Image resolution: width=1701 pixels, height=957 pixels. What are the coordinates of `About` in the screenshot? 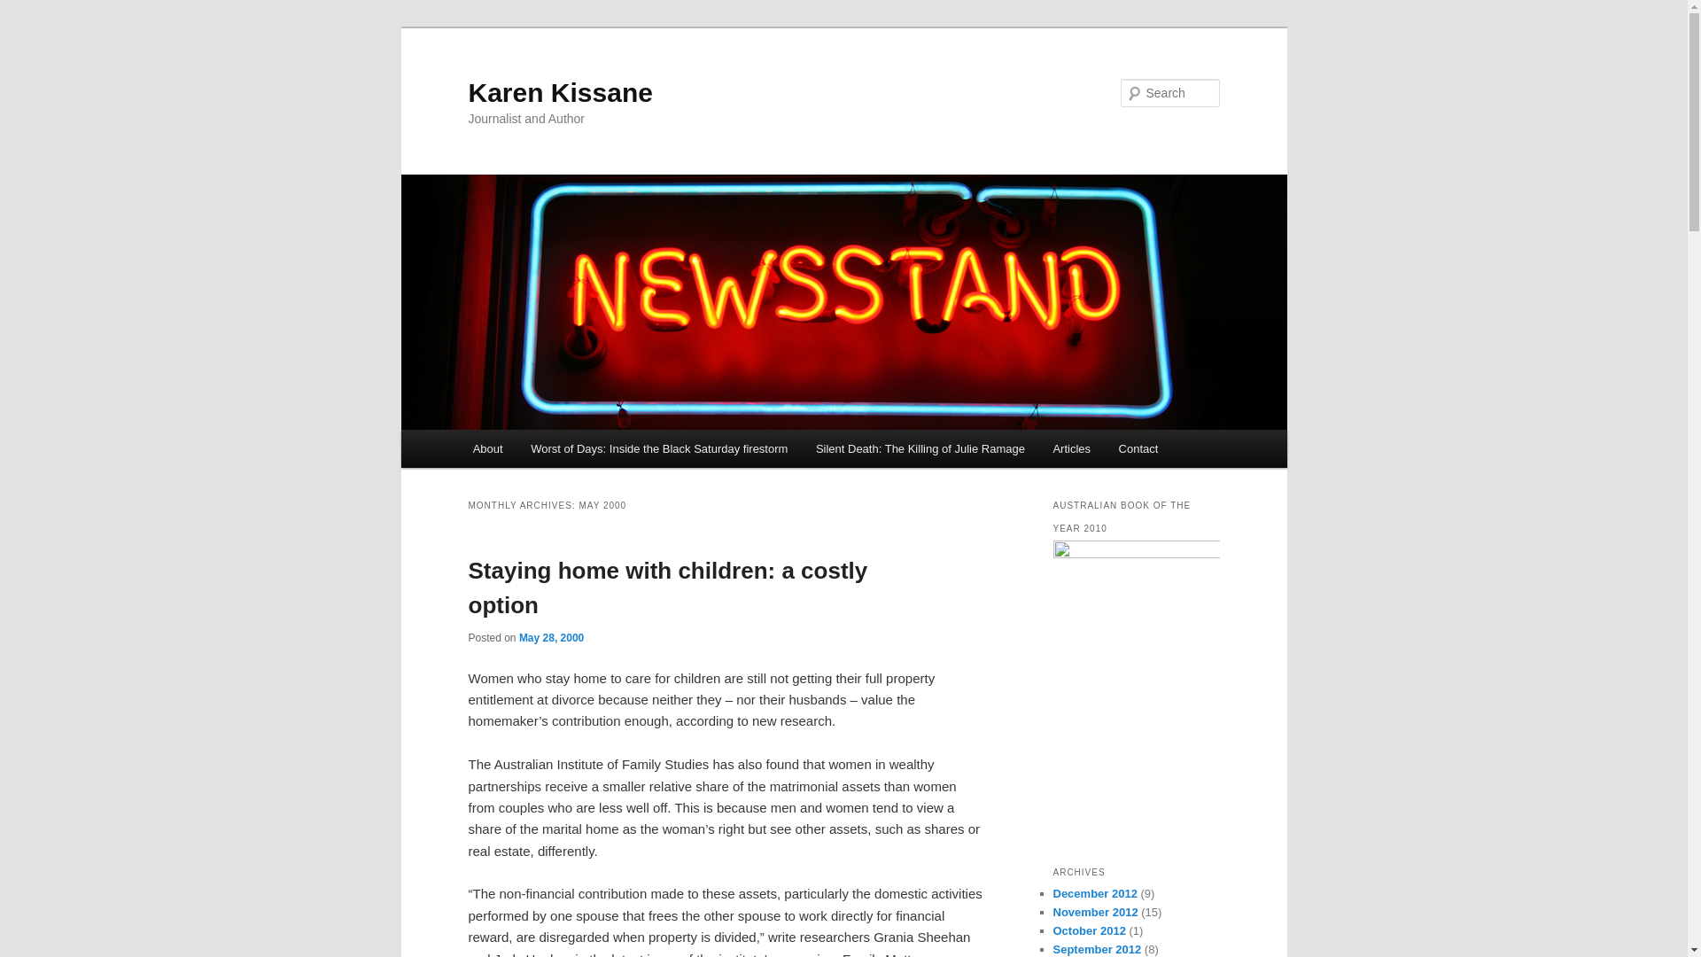 It's located at (487, 448).